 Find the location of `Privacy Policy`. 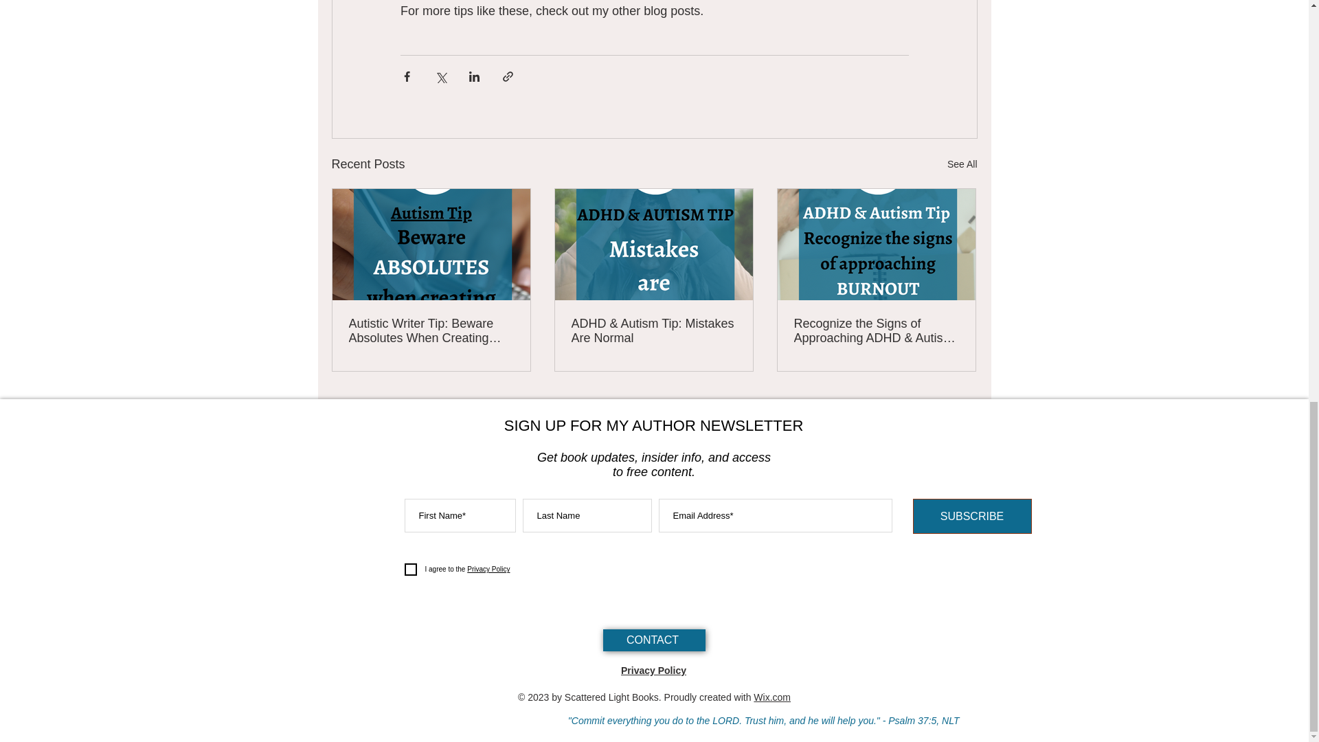

Privacy Policy is located at coordinates (653, 670).